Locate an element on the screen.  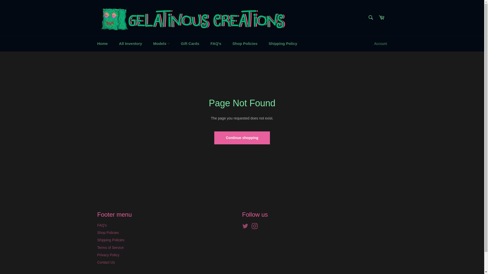
Home is located at coordinates (102, 44).